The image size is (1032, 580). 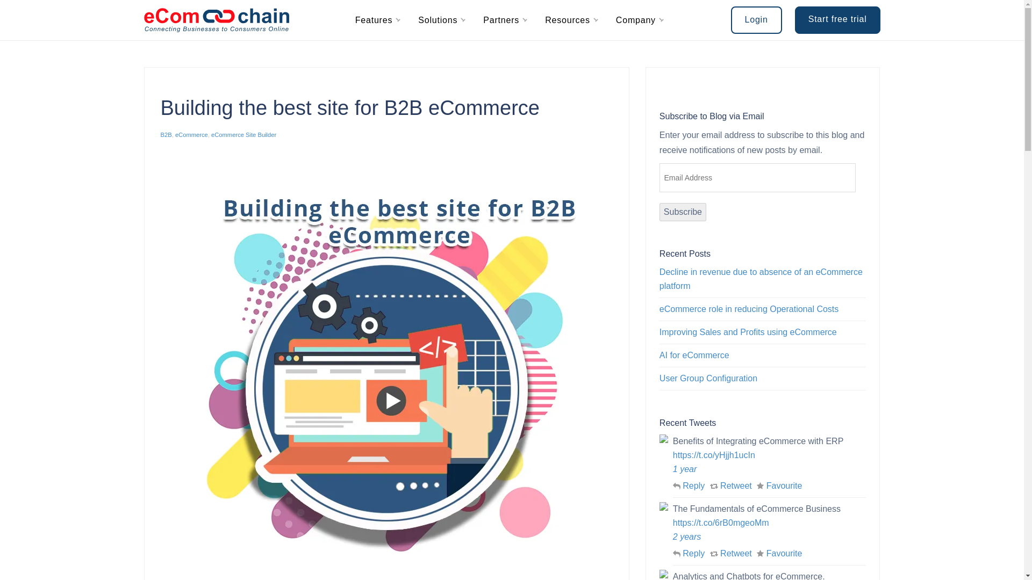 What do you see at coordinates (568, 20) in the screenshot?
I see `Resources` at bounding box center [568, 20].